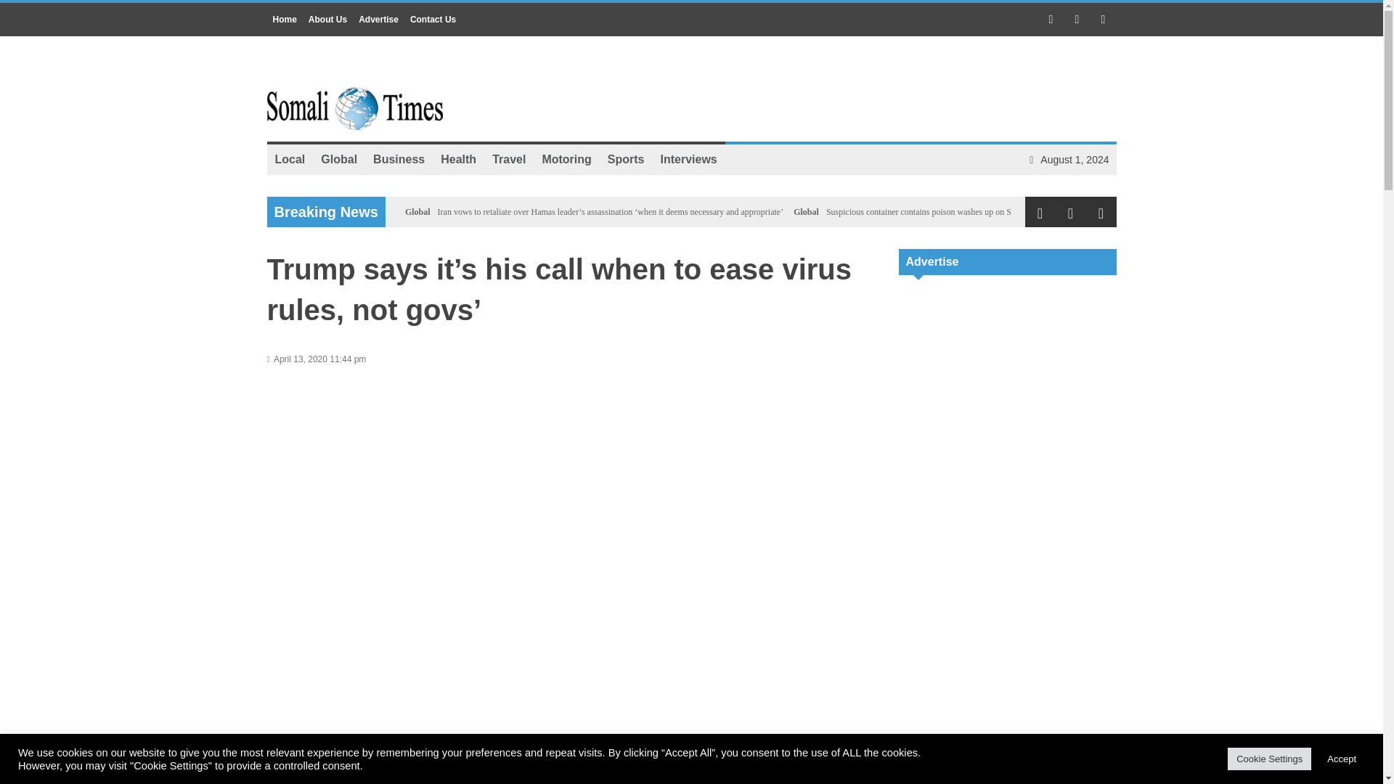  Describe the element at coordinates (508, 159) in the screenshot. I see `Travel` at that location.